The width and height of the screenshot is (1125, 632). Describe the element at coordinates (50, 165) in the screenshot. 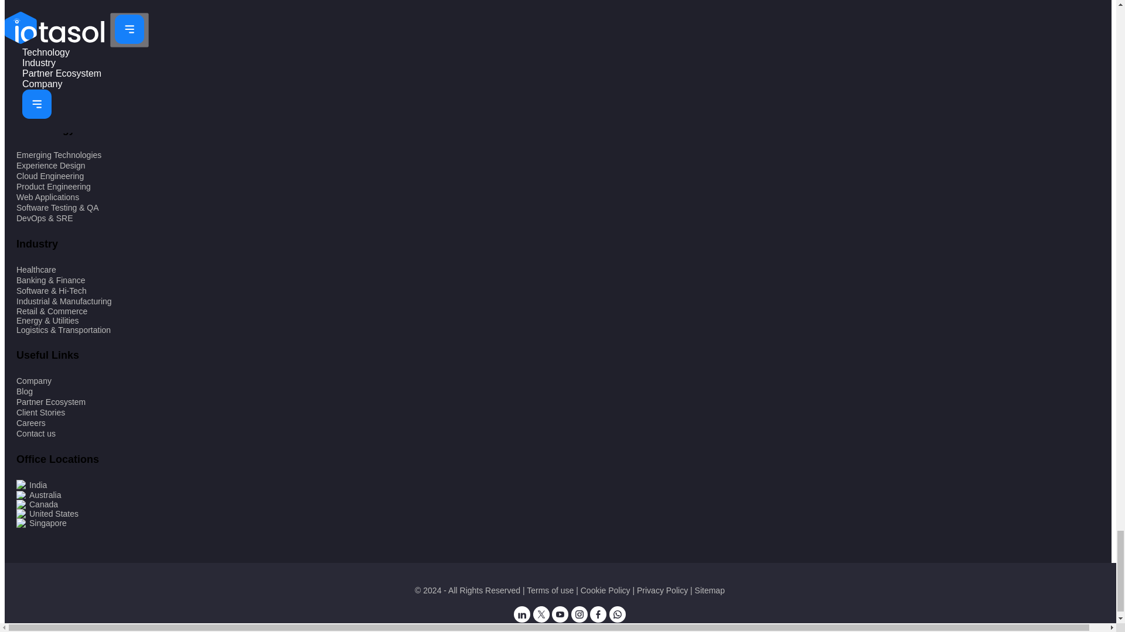

I see `Experience Design` at that location.